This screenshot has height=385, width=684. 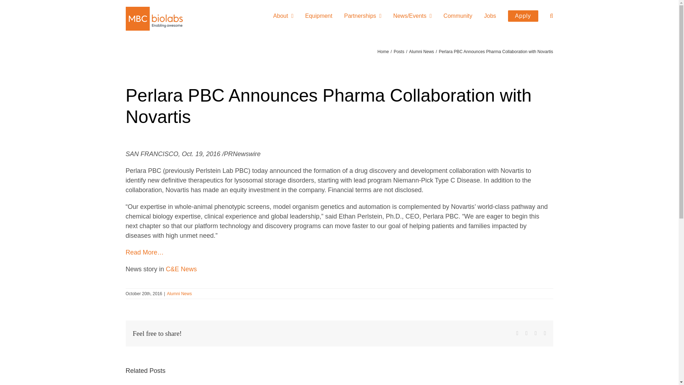 What do you see at coordinates (523, 16) in the screenshot?
I see `Apply` at bounding box center [523, 16].